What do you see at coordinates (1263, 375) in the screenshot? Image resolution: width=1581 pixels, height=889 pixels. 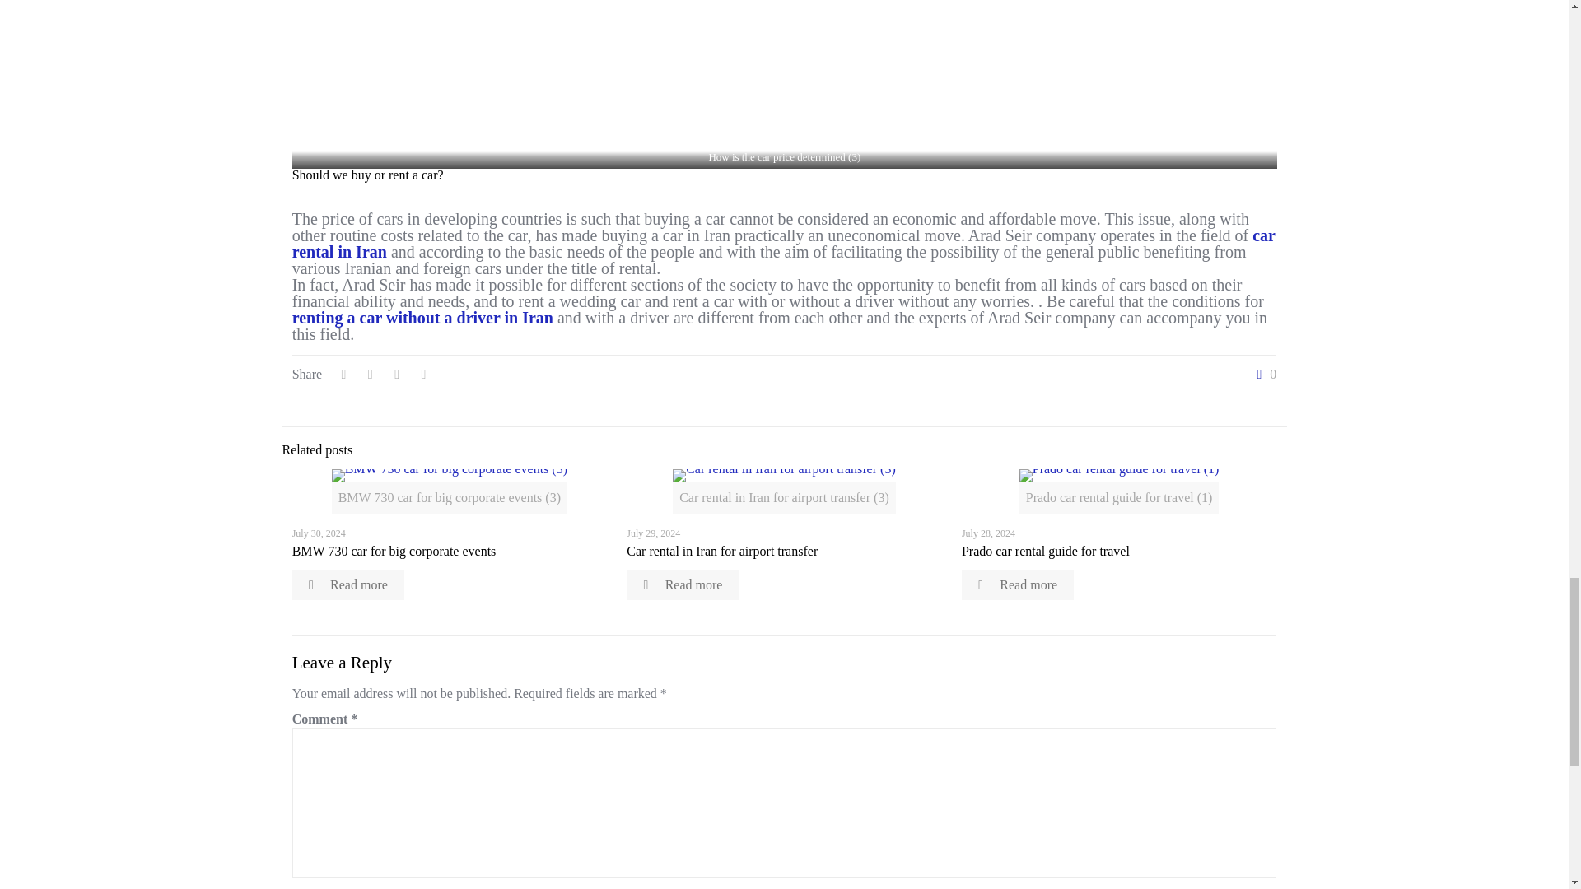 I see `0` at bounding box center [1263, 375].